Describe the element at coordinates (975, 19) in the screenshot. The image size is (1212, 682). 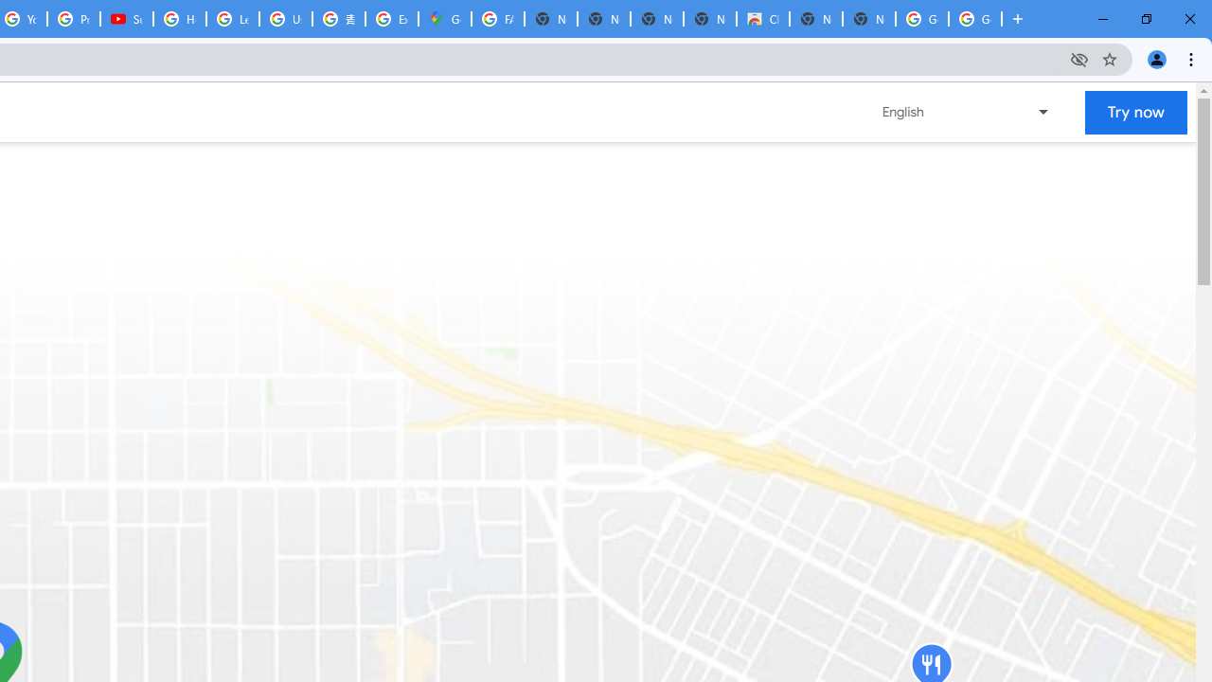
I see `Google Images` at that location.